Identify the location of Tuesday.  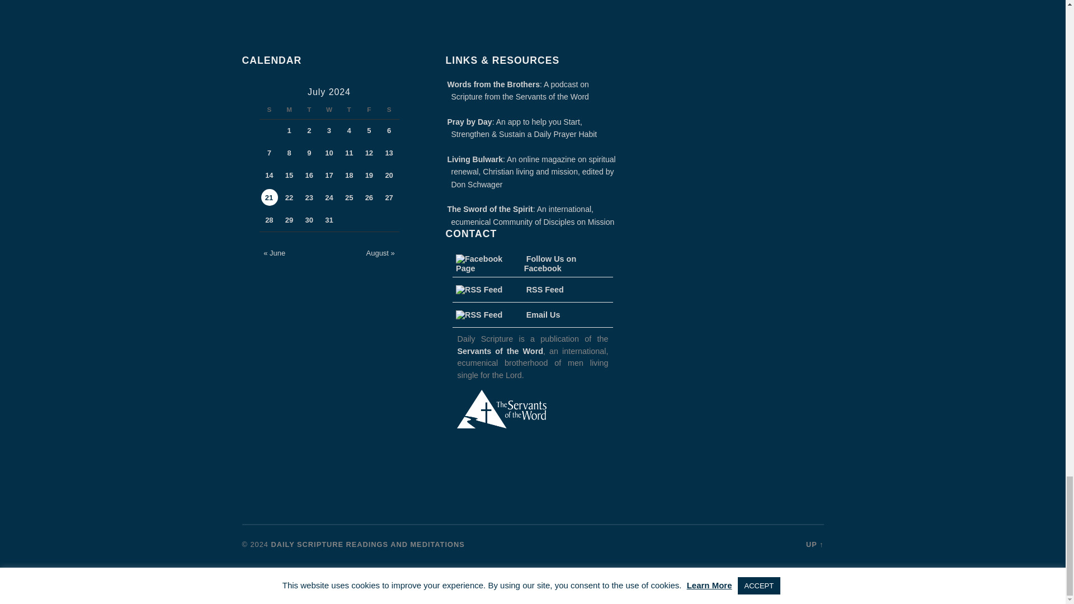
(309, 110).